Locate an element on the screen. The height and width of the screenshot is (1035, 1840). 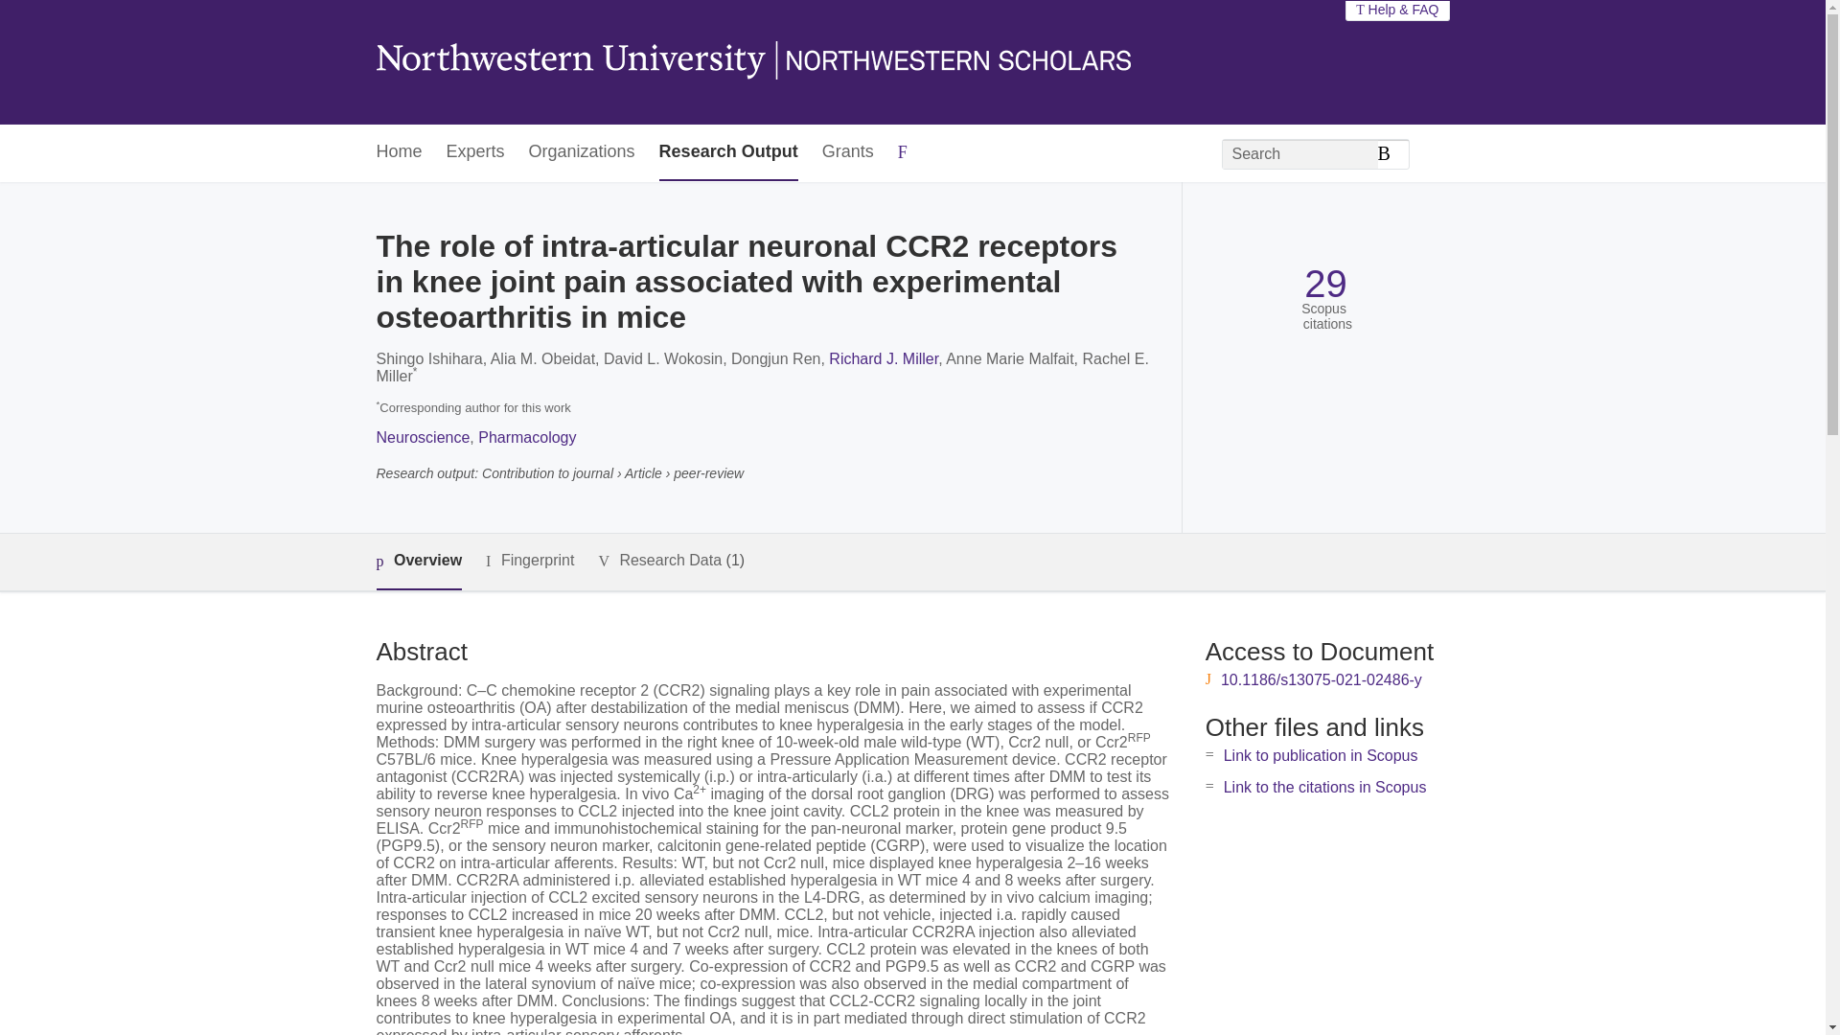
Pharmacology is located at coordinates (527, 437).